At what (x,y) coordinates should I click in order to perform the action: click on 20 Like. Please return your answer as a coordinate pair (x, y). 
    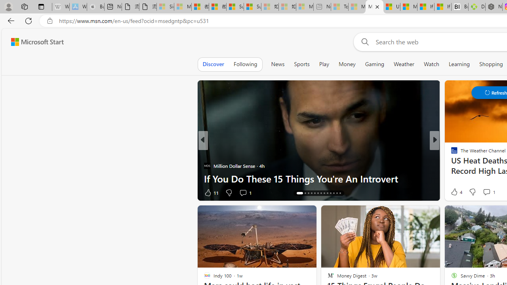
    Looking at the image, I should click on (455, 192).